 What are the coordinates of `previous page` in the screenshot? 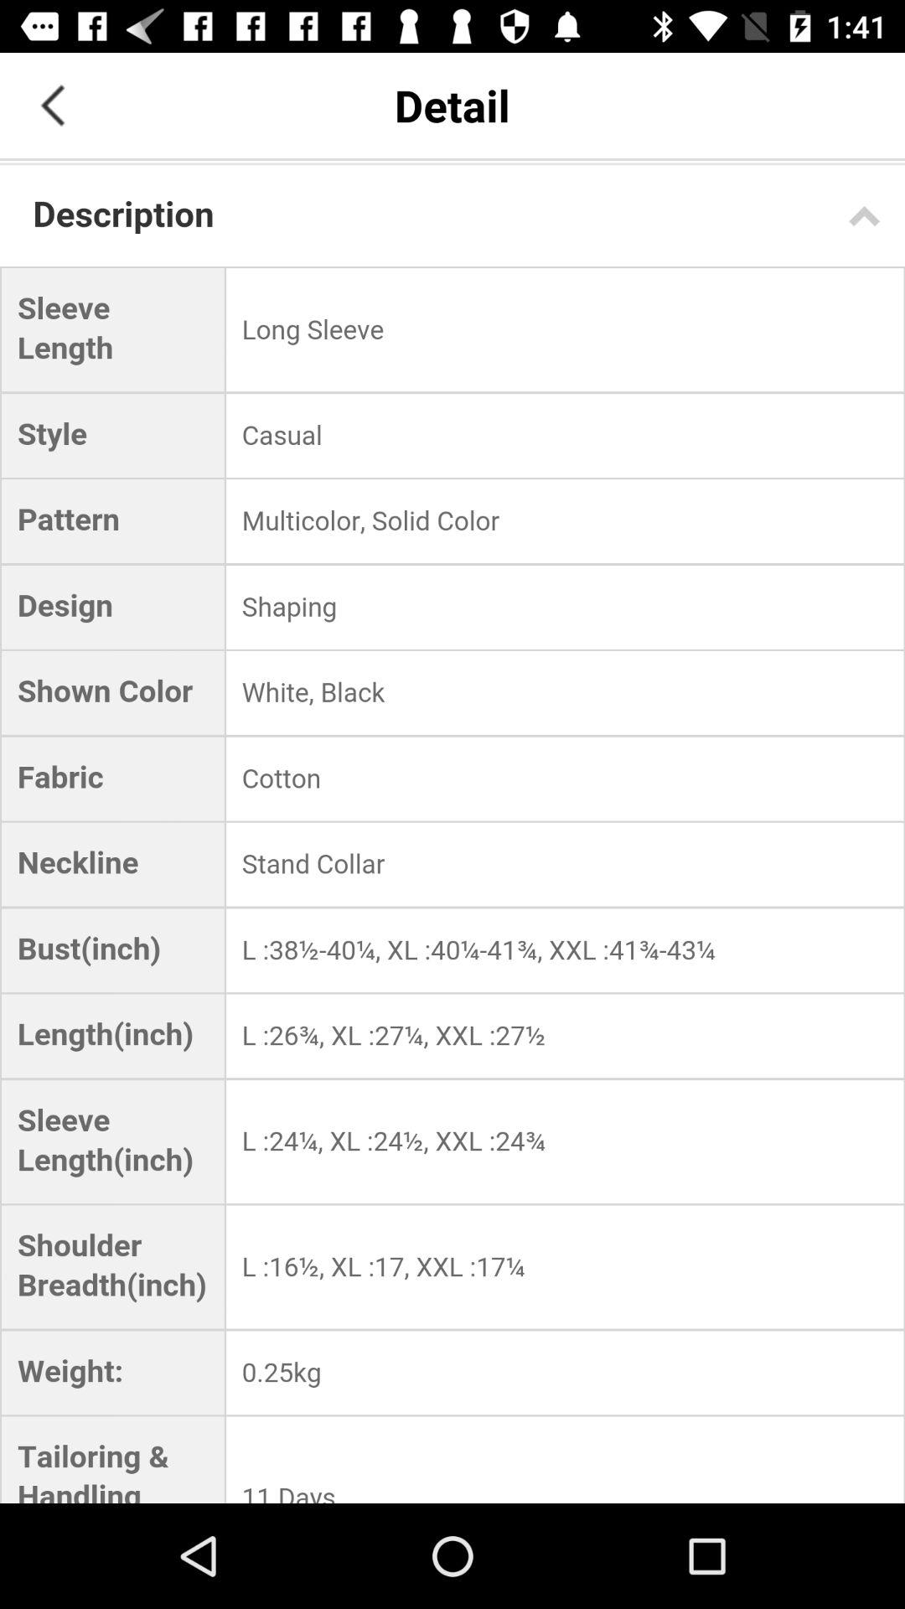 It's located at (53, 106).